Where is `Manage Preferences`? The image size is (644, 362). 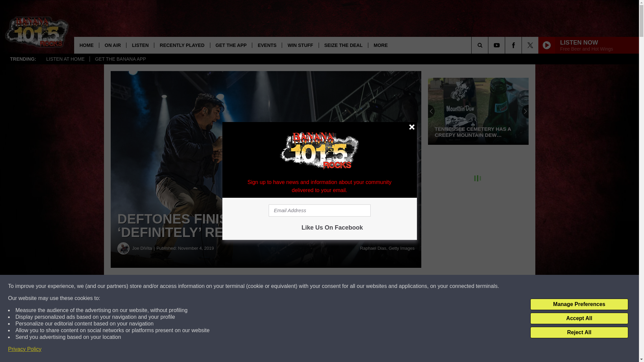
Manage Preferences is located at coordinates (579, 304).